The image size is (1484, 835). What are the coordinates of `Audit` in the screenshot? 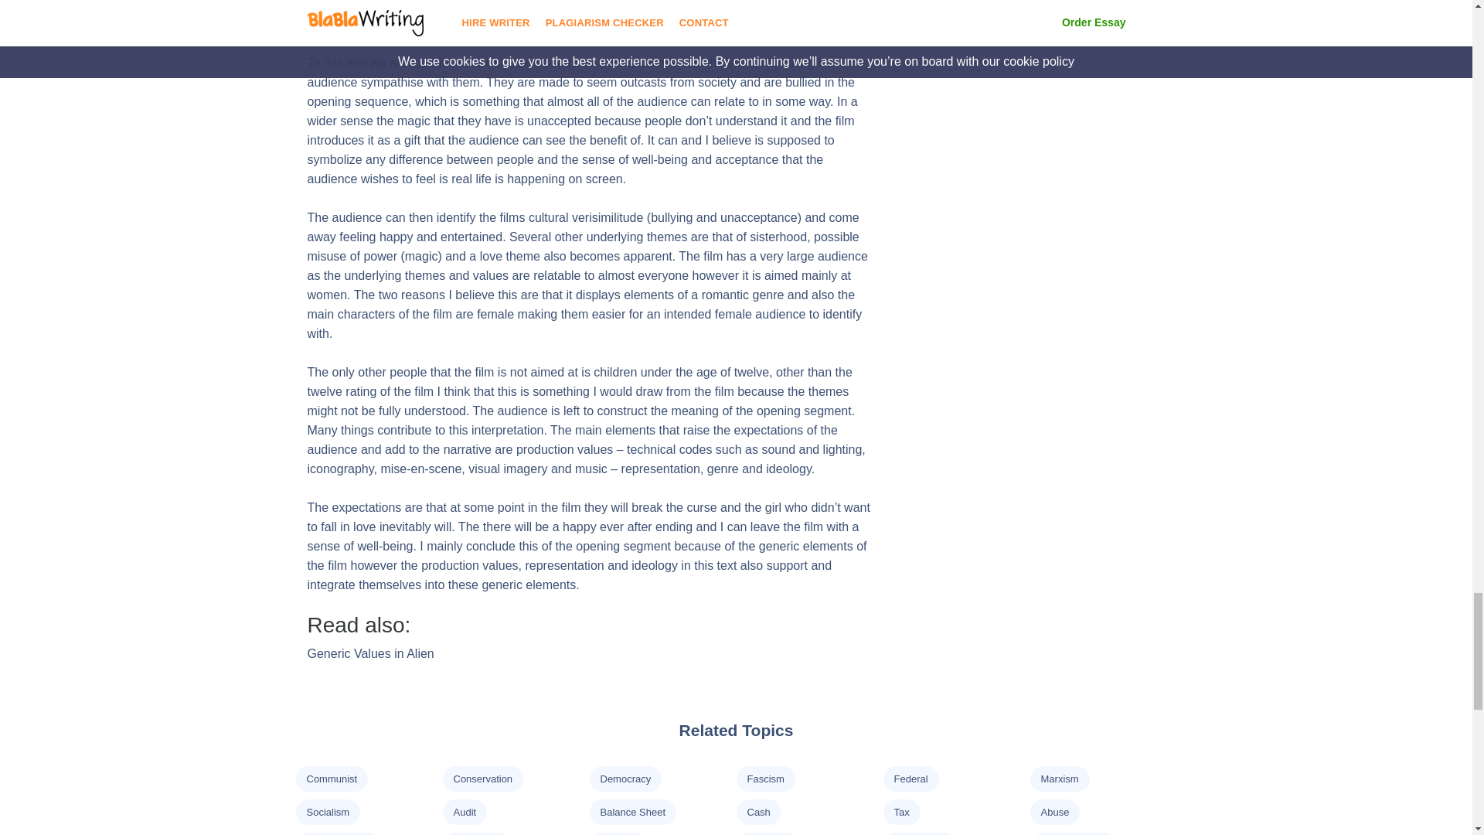 It's located at (464, 812).